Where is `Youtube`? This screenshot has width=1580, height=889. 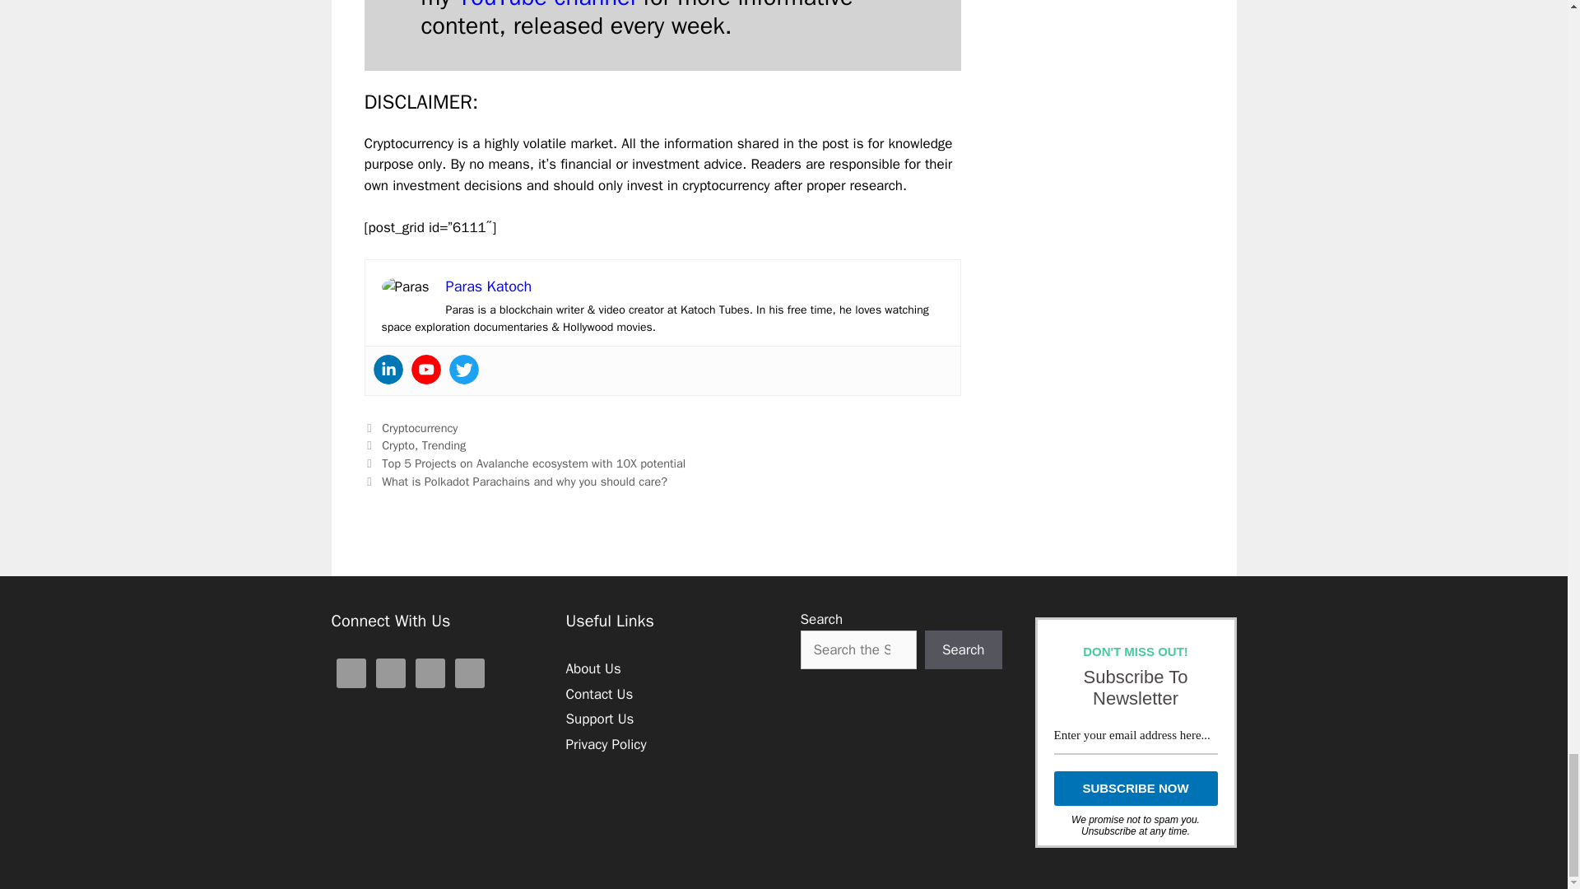 Youtube is located at coordinates (425, 369).